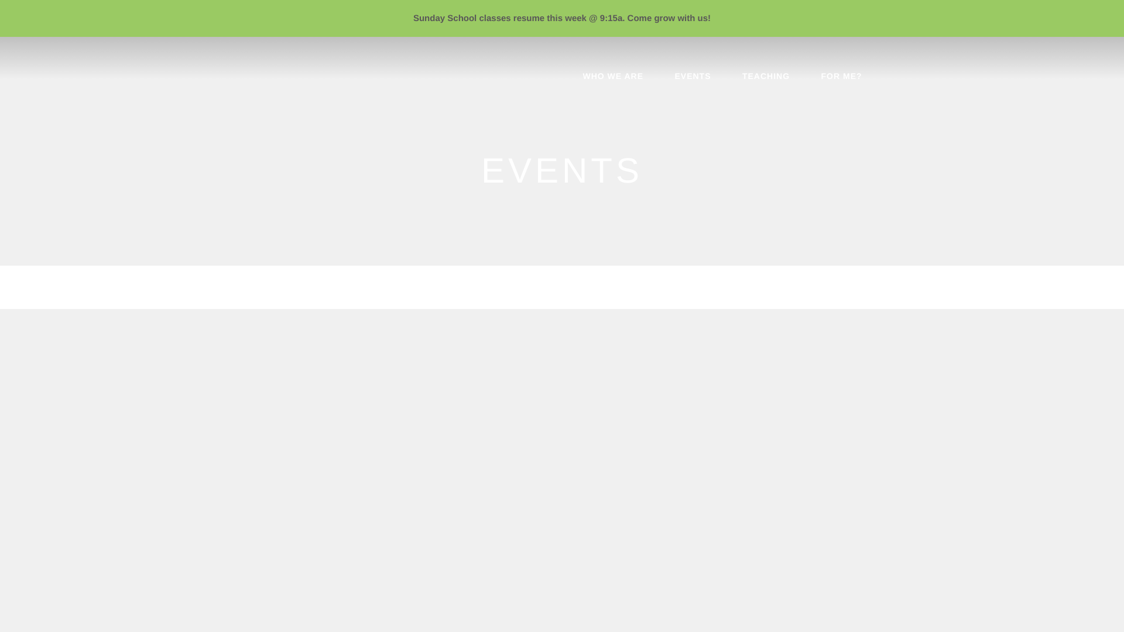 This screenshot has width=1124, height=632. I want to click on EVENTS, so click(692, 78).